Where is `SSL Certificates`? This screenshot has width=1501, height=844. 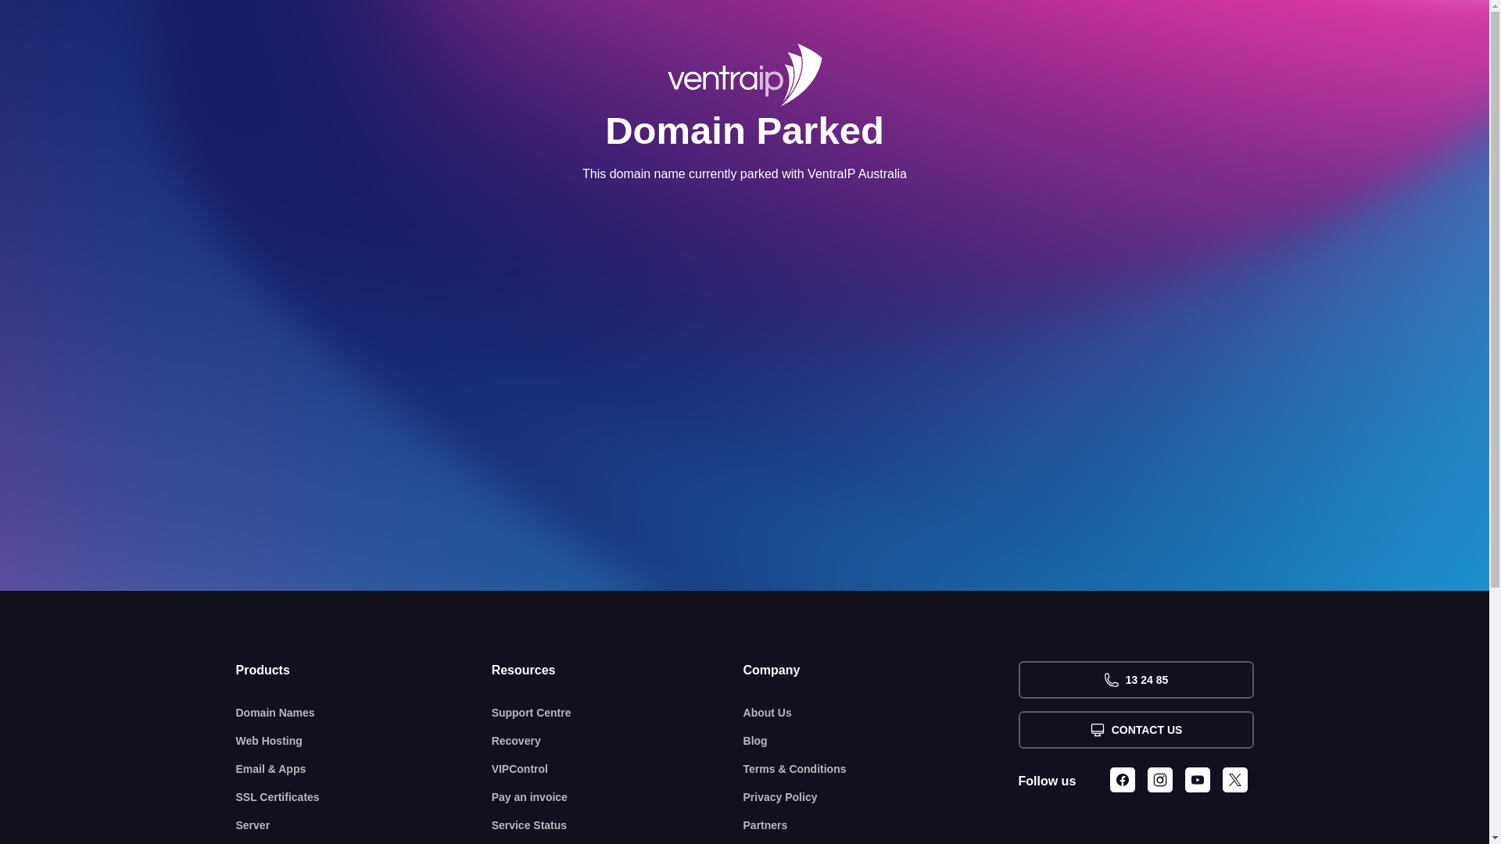 SSL Certificates is located at coordinates (364, 797).